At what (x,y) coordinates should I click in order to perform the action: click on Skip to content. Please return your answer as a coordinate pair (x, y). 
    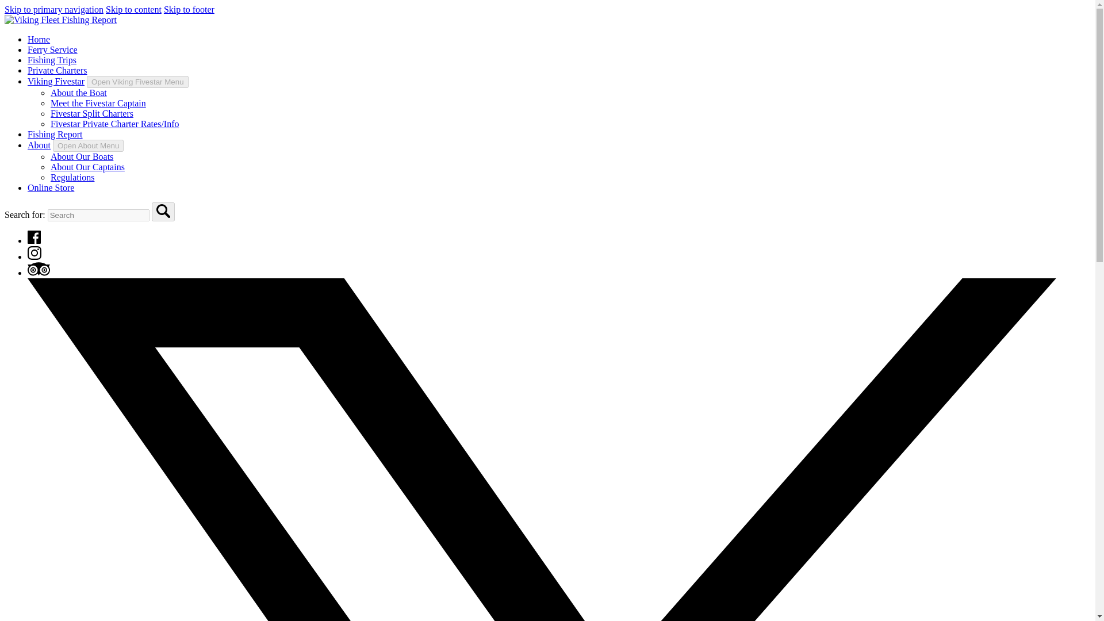
    Looking at the image, I should click on (133, 9).